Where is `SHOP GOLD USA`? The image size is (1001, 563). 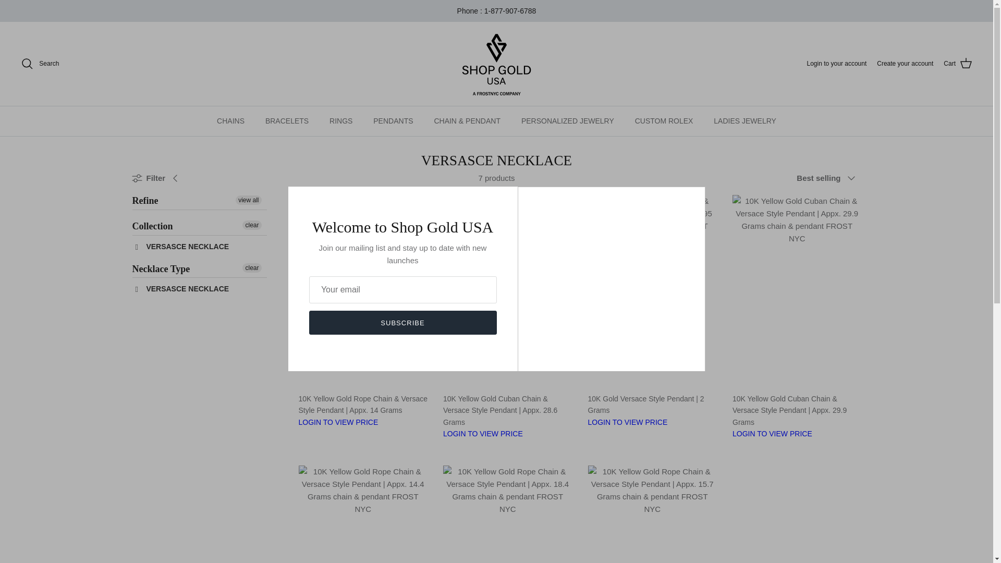
SHOP GOLD USA is located at coordinates (497, 10).